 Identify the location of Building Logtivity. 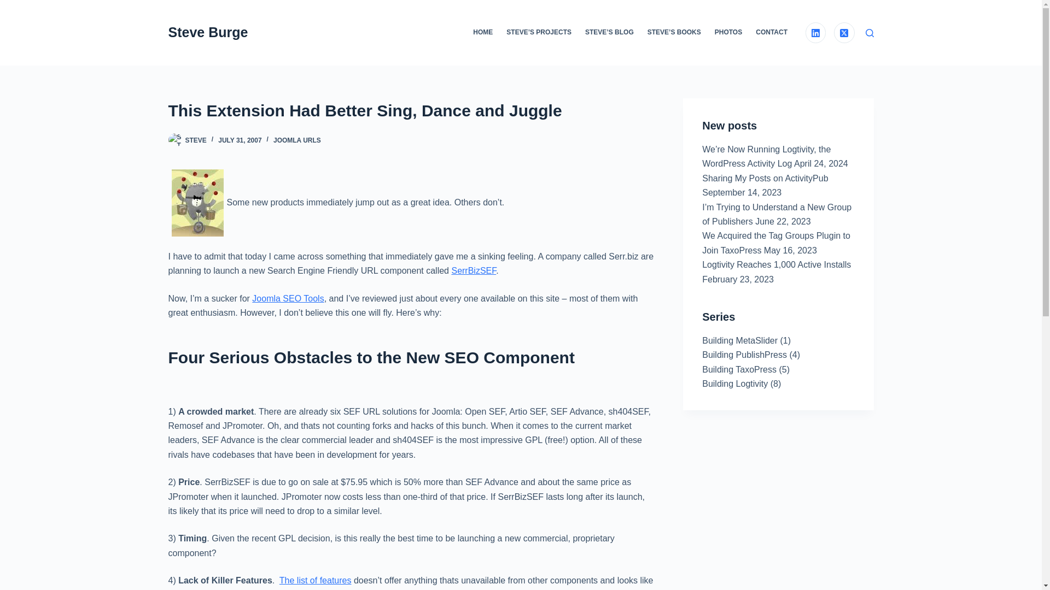
(735, 383).